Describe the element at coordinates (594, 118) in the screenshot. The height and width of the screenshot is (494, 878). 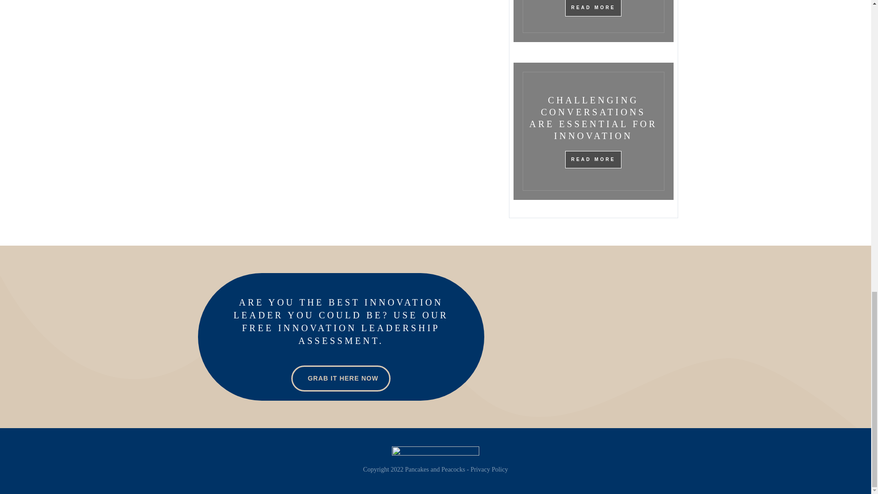
I see `CHALLENGING CONVERSATIONS ARE ESSENTIAL FOR INNOVATION` at that location.